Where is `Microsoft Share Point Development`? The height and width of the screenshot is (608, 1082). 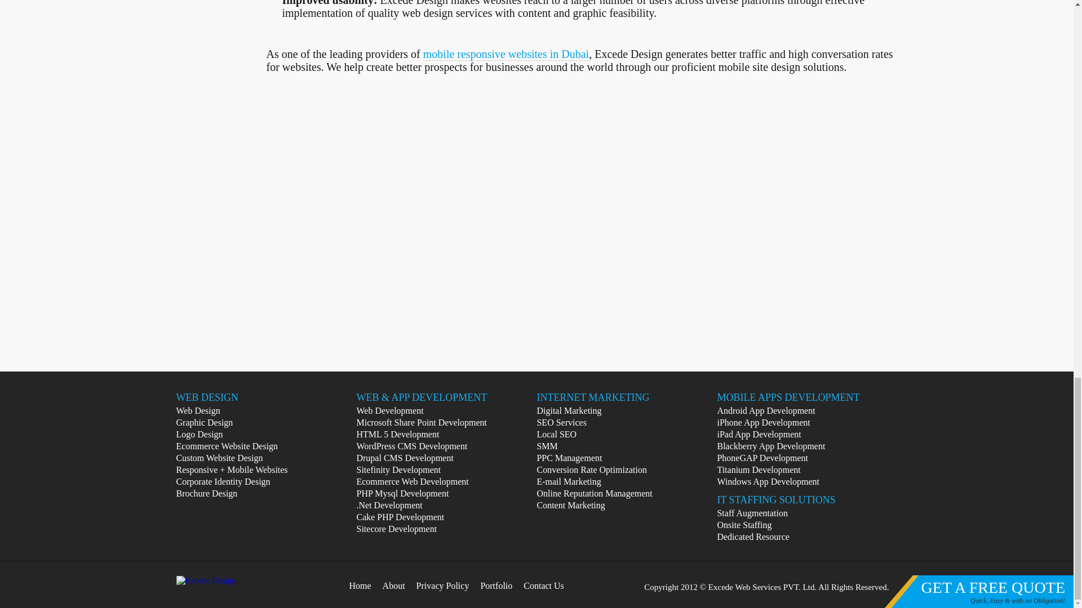
Microsoft Share Point Development is located at coordinates (422, 422).